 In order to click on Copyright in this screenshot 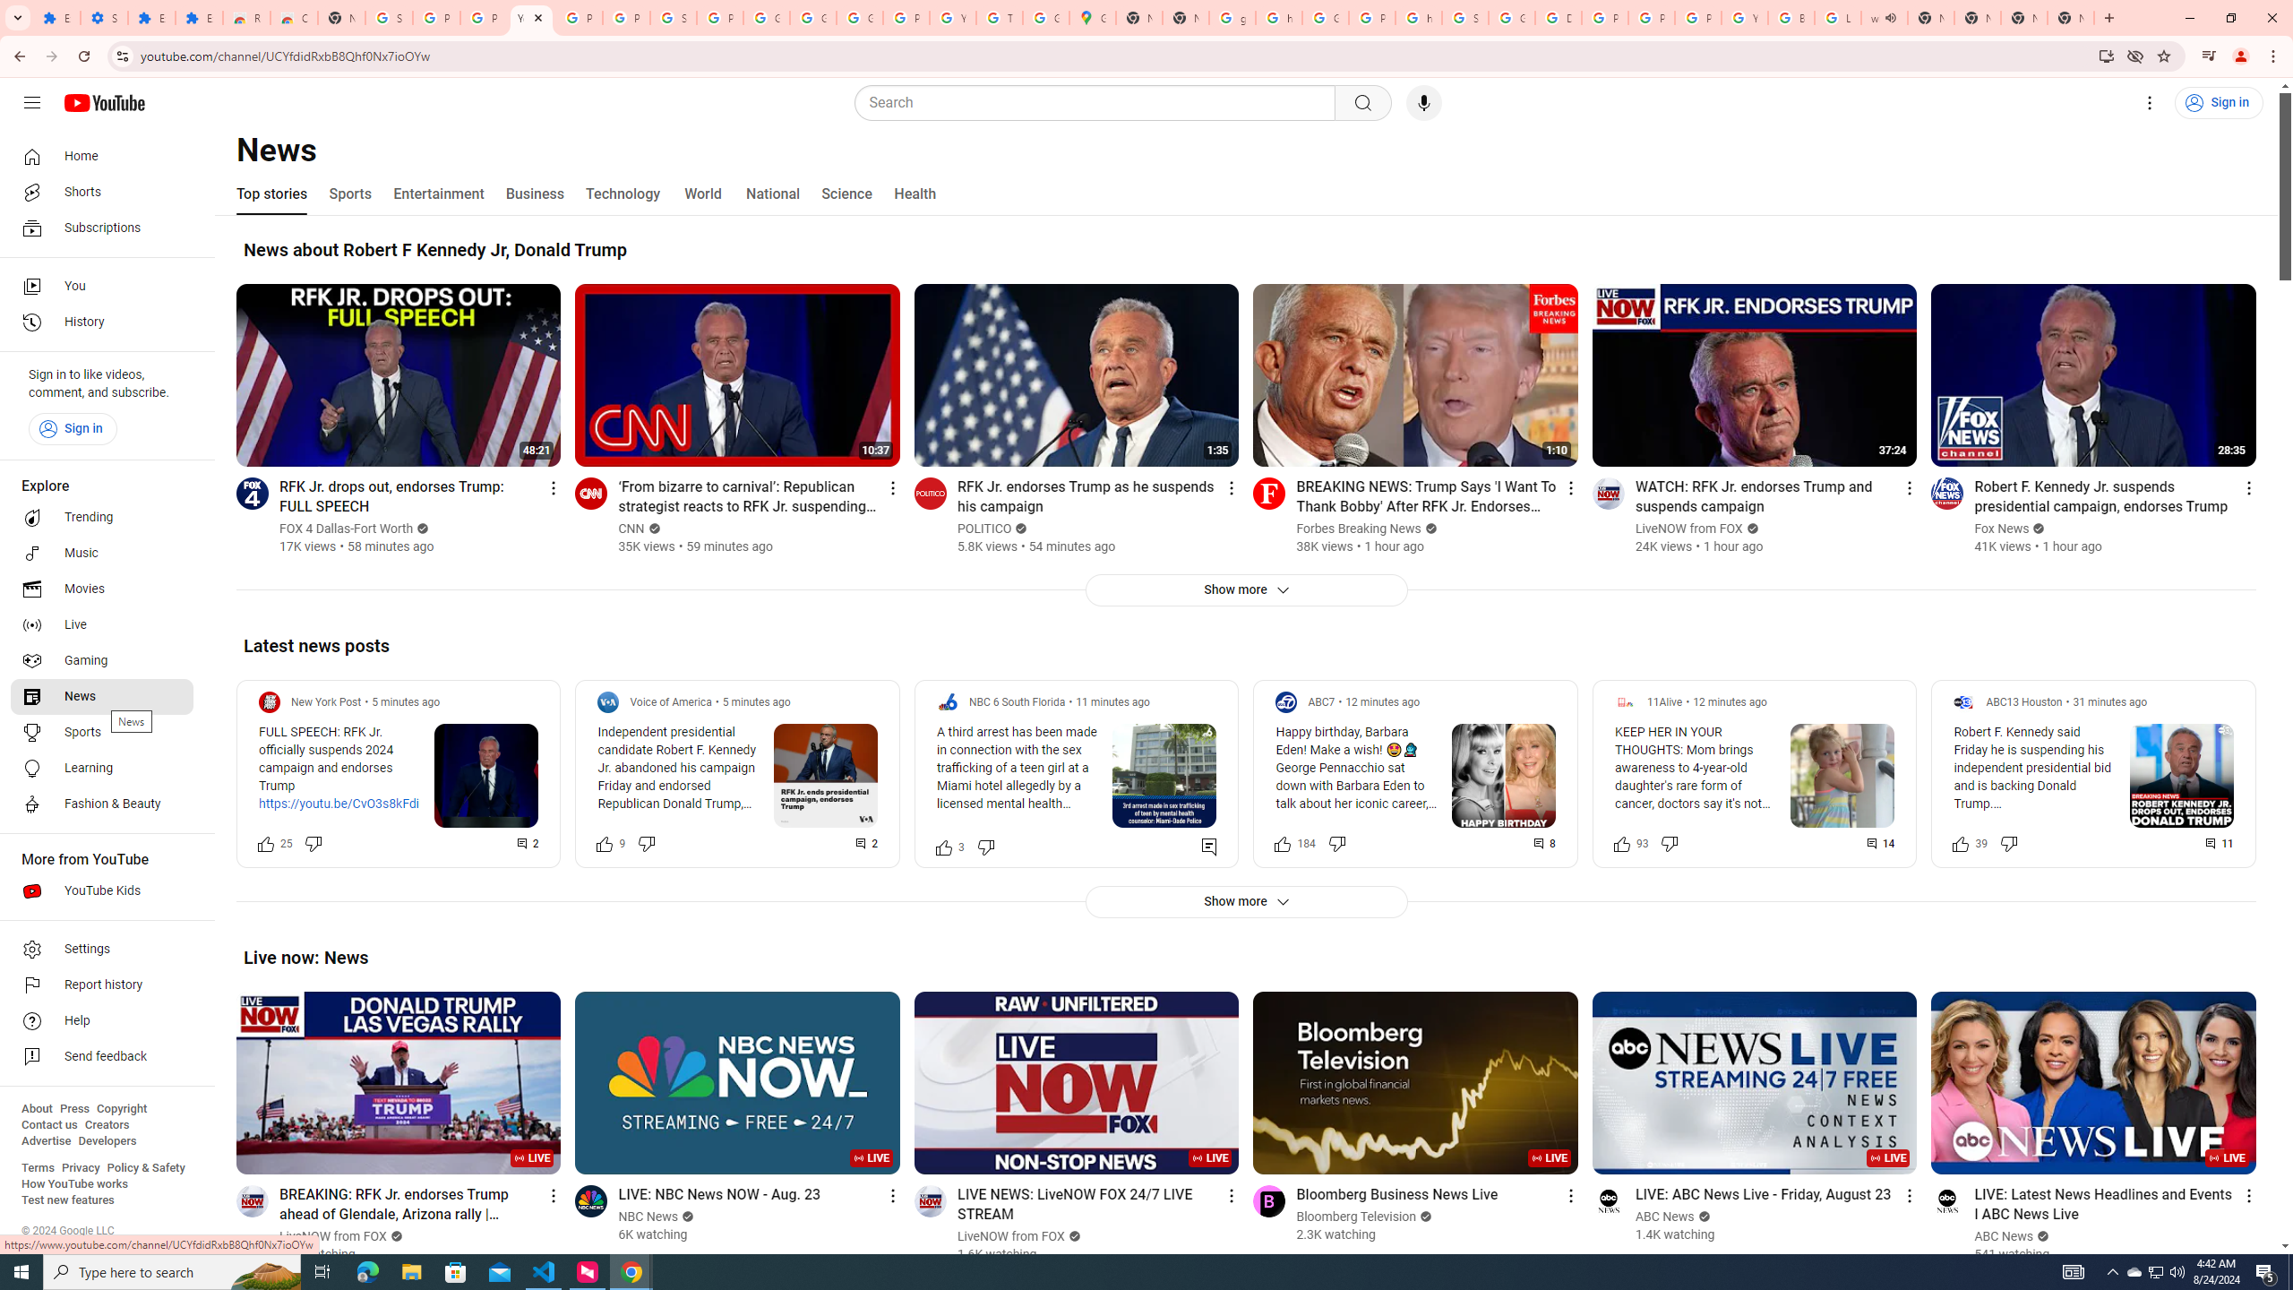, I will do `click(121, 1109)`.